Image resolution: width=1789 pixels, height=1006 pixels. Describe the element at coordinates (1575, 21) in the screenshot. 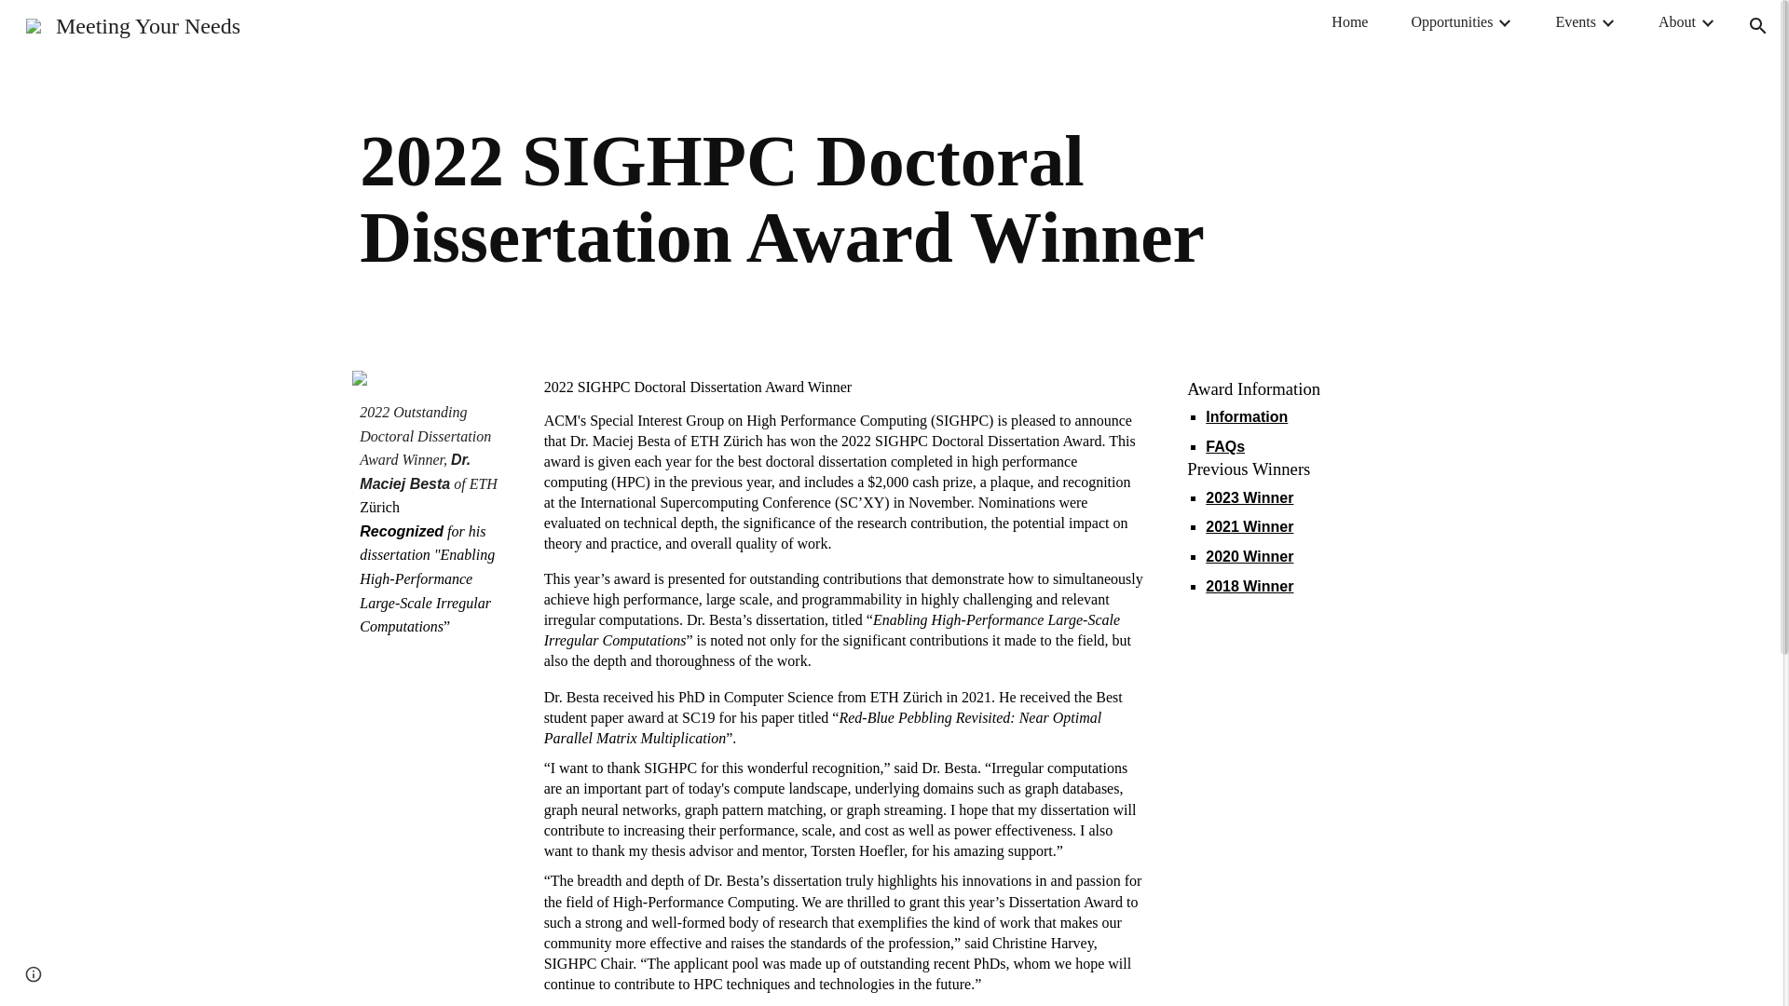

I see `Events` at that location.